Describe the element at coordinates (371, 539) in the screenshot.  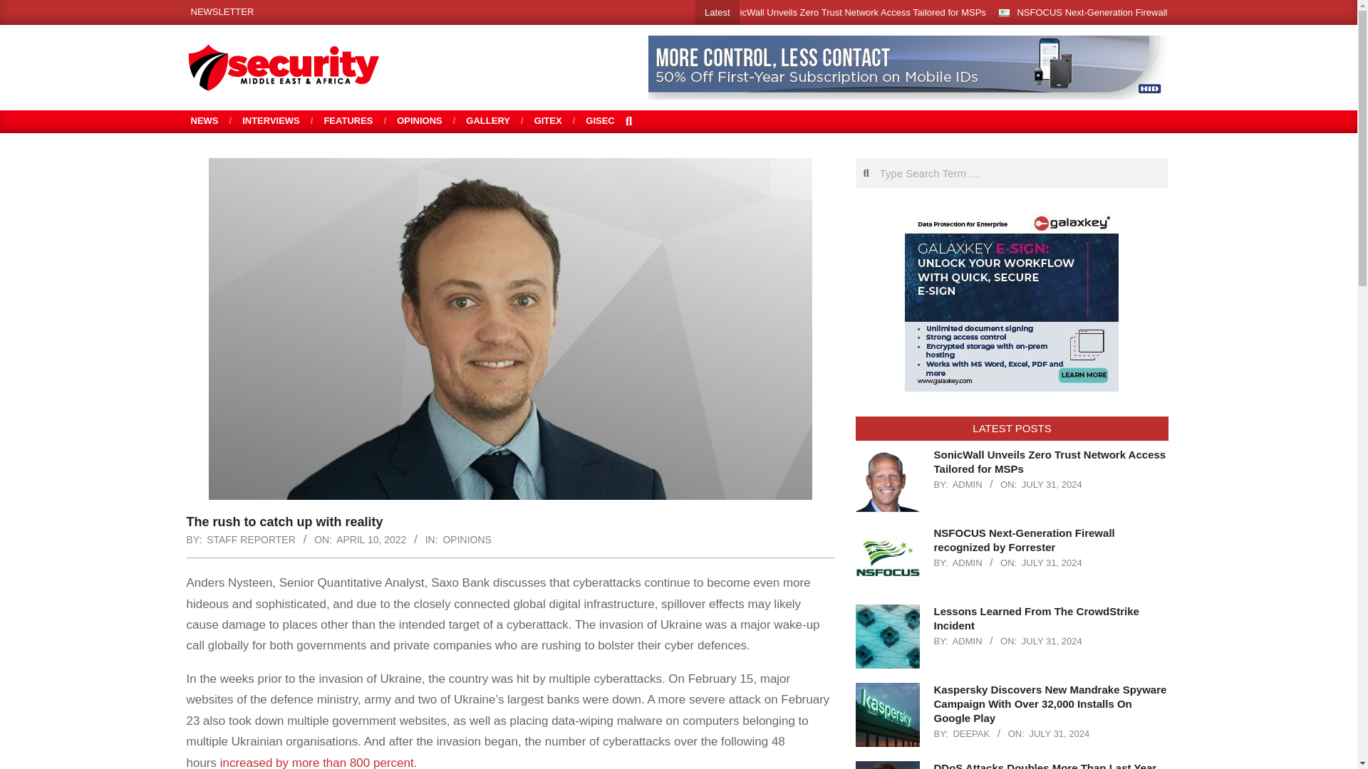
I see `Sunday, April 10, 2022, 12:31 pm` at that location.